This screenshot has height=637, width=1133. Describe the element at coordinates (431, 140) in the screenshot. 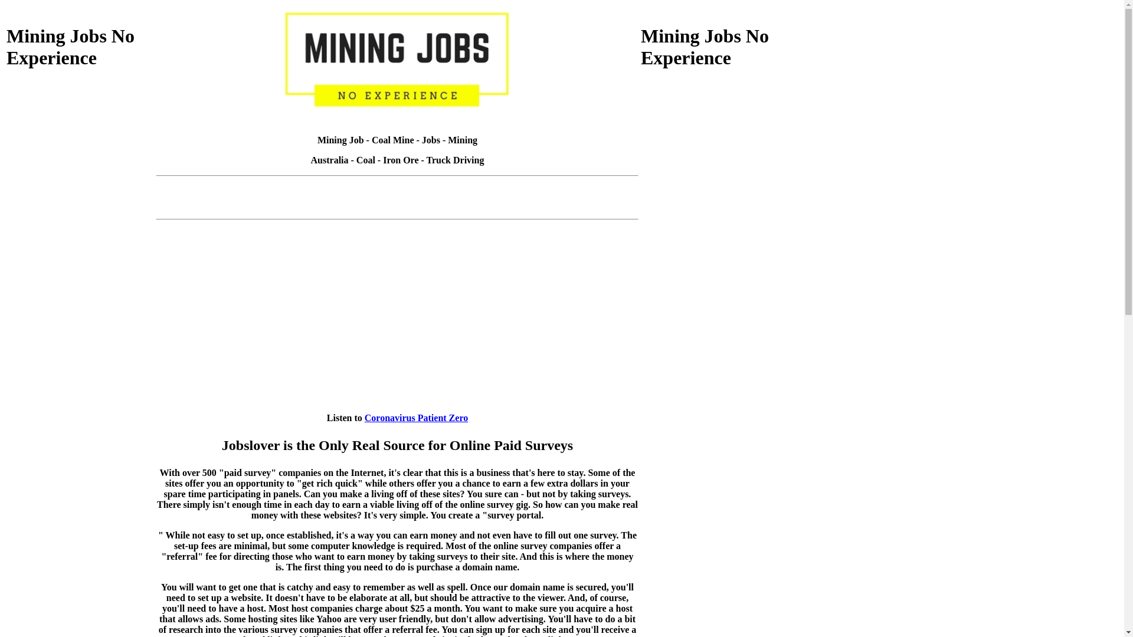

I see `Jobs` at that location.